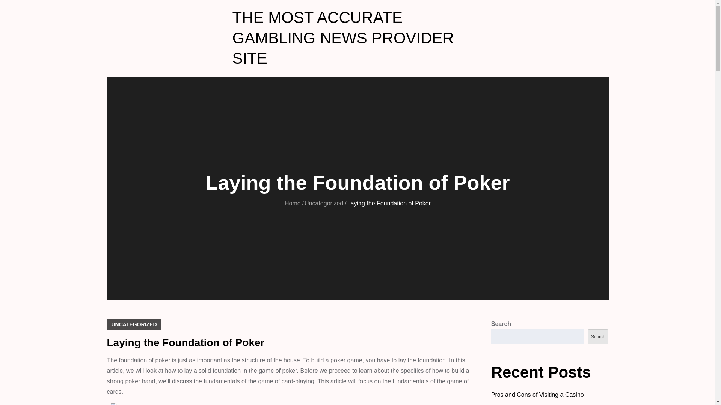 This screenshot has width=721, height=405. Describe the element at coordinates (293, 203) in the screenshot. I see `Home` at that location.